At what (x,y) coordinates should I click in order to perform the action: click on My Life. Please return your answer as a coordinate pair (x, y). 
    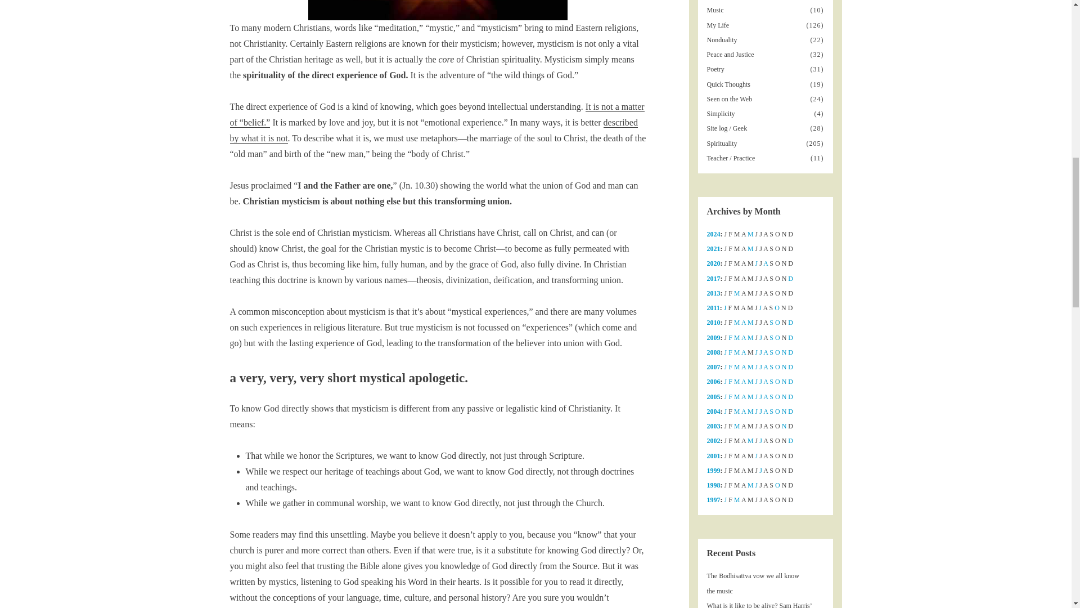
    Looking at the image, I should click on (719, 25).